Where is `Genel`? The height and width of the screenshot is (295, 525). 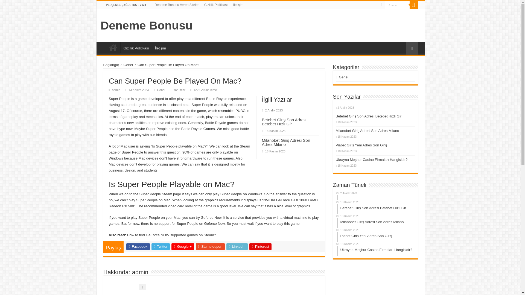
Genel is located at coordinates (128, 65).